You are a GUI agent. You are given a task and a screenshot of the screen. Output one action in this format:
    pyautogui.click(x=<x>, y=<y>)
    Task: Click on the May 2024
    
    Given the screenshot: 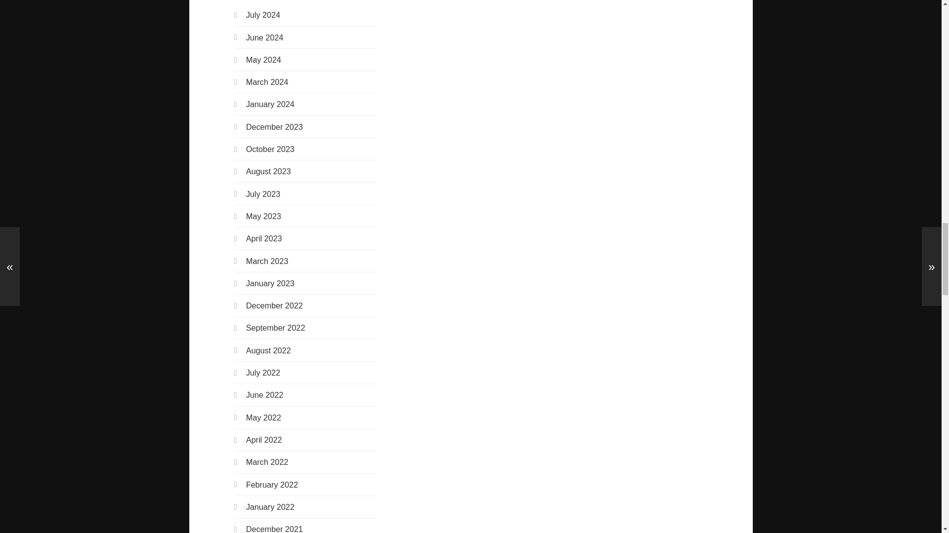 What is the action you would take?
    pyautogui.click(x=263, y=59)
    